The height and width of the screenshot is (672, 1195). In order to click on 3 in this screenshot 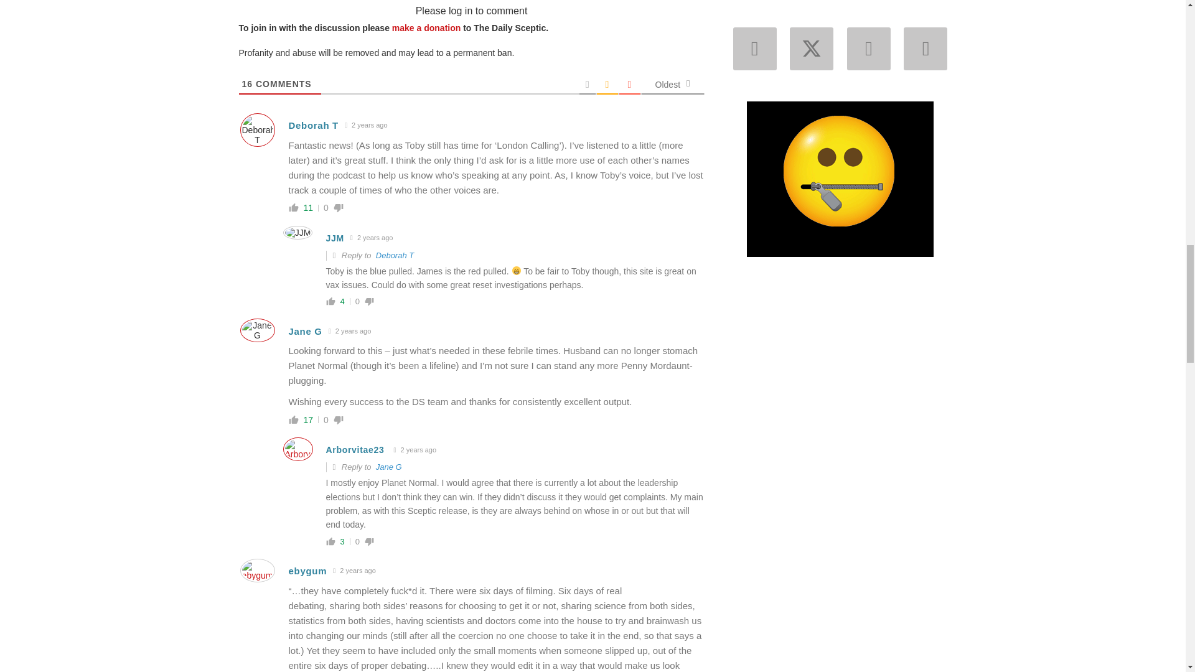, I will do `click(341, 541)`.